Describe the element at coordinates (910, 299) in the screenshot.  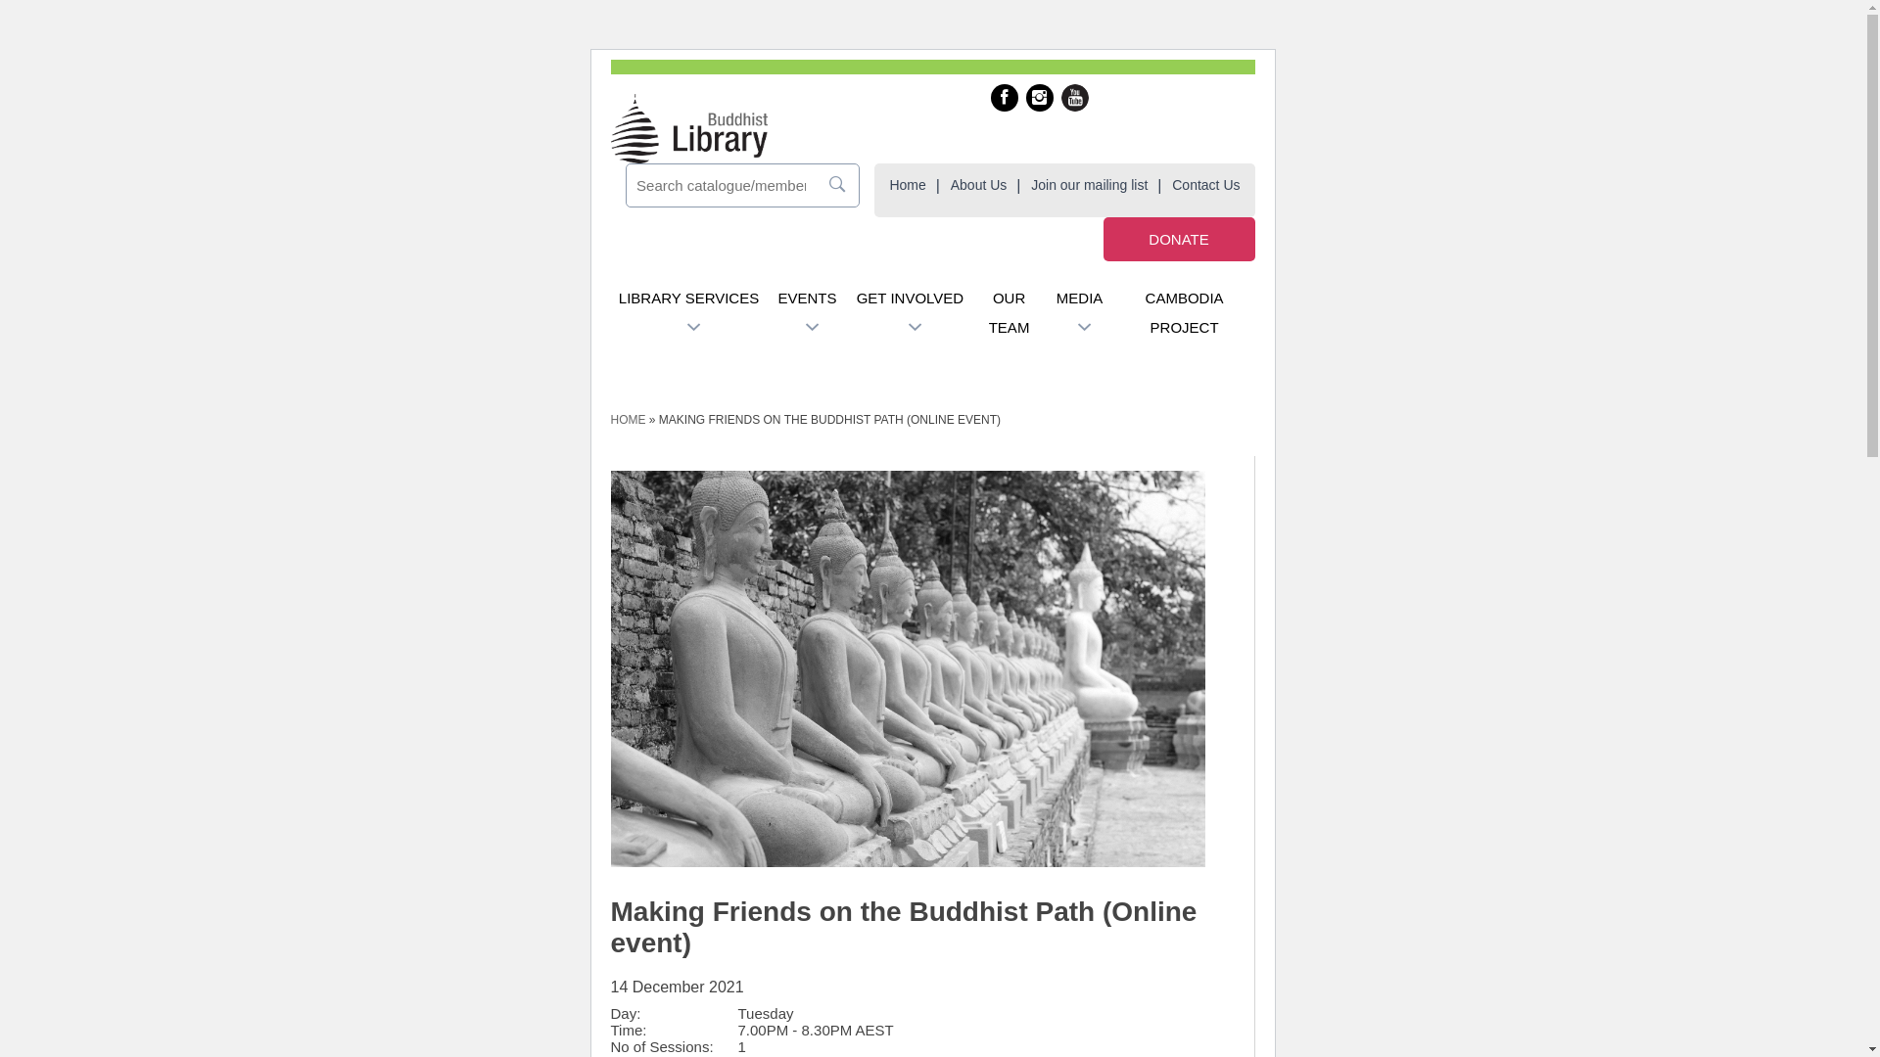
I see `GET INVOLVED` at that location.